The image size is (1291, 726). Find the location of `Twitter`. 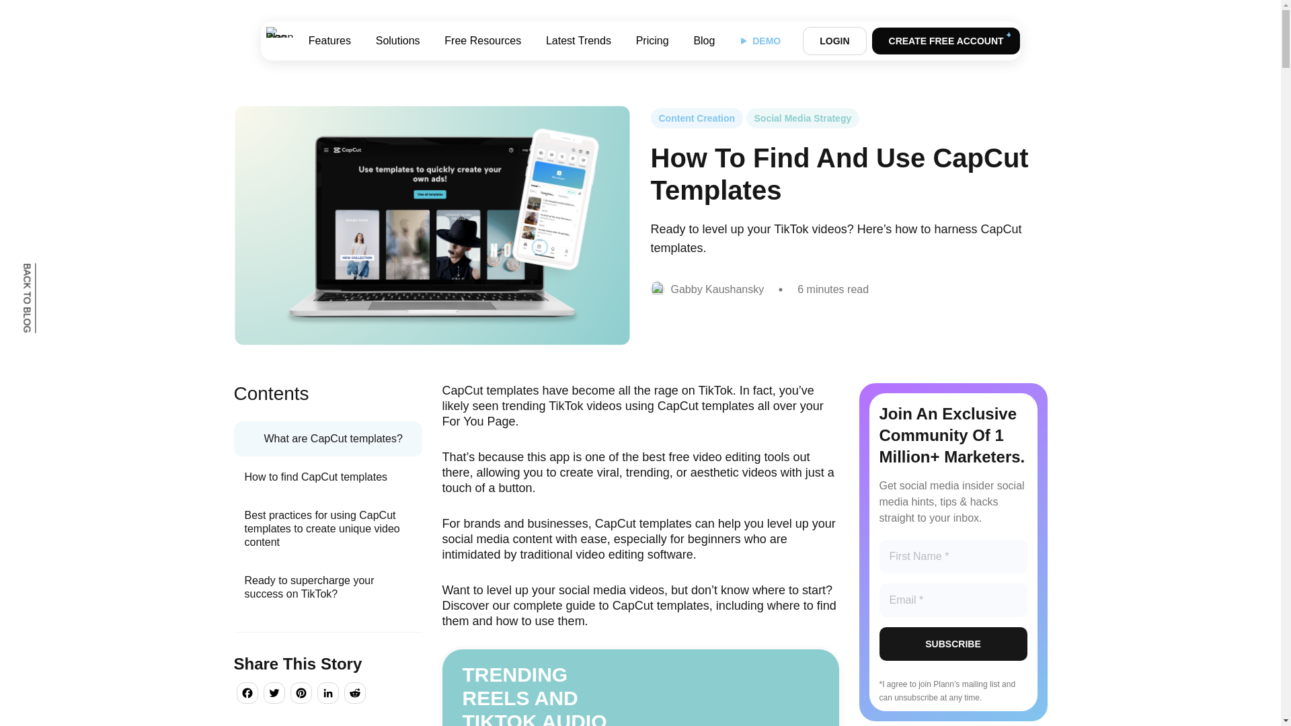

Twitter is located at coordinates (274, 695).